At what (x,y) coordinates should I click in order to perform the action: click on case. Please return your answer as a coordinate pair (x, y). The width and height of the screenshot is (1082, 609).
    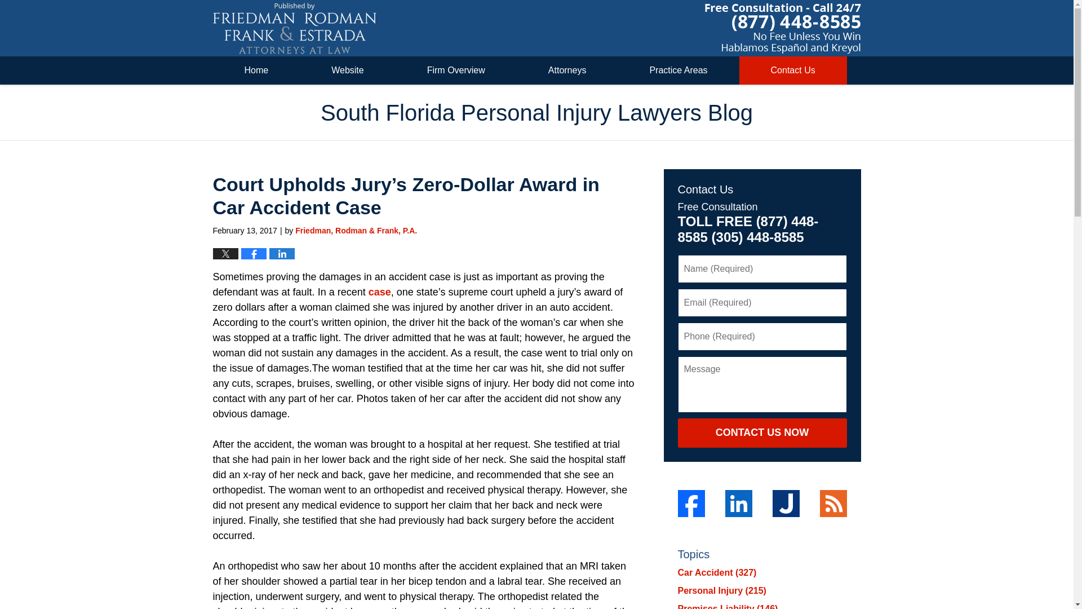
    Looking at the image, I should click on (380, 292).